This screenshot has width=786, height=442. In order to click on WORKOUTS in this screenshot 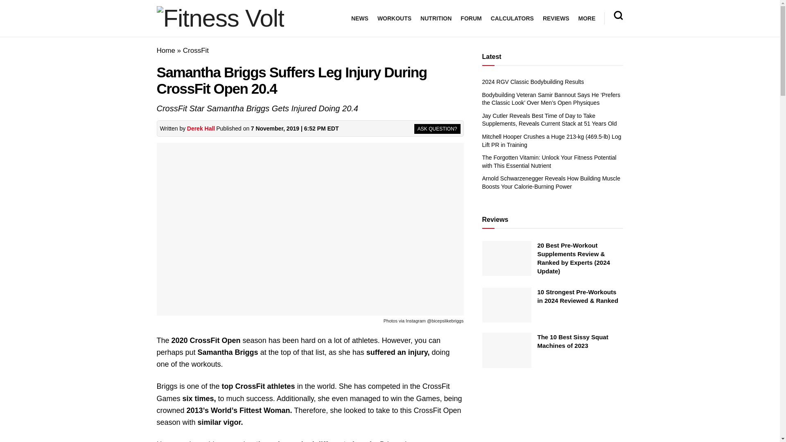, I will do `click(394, 18)`.